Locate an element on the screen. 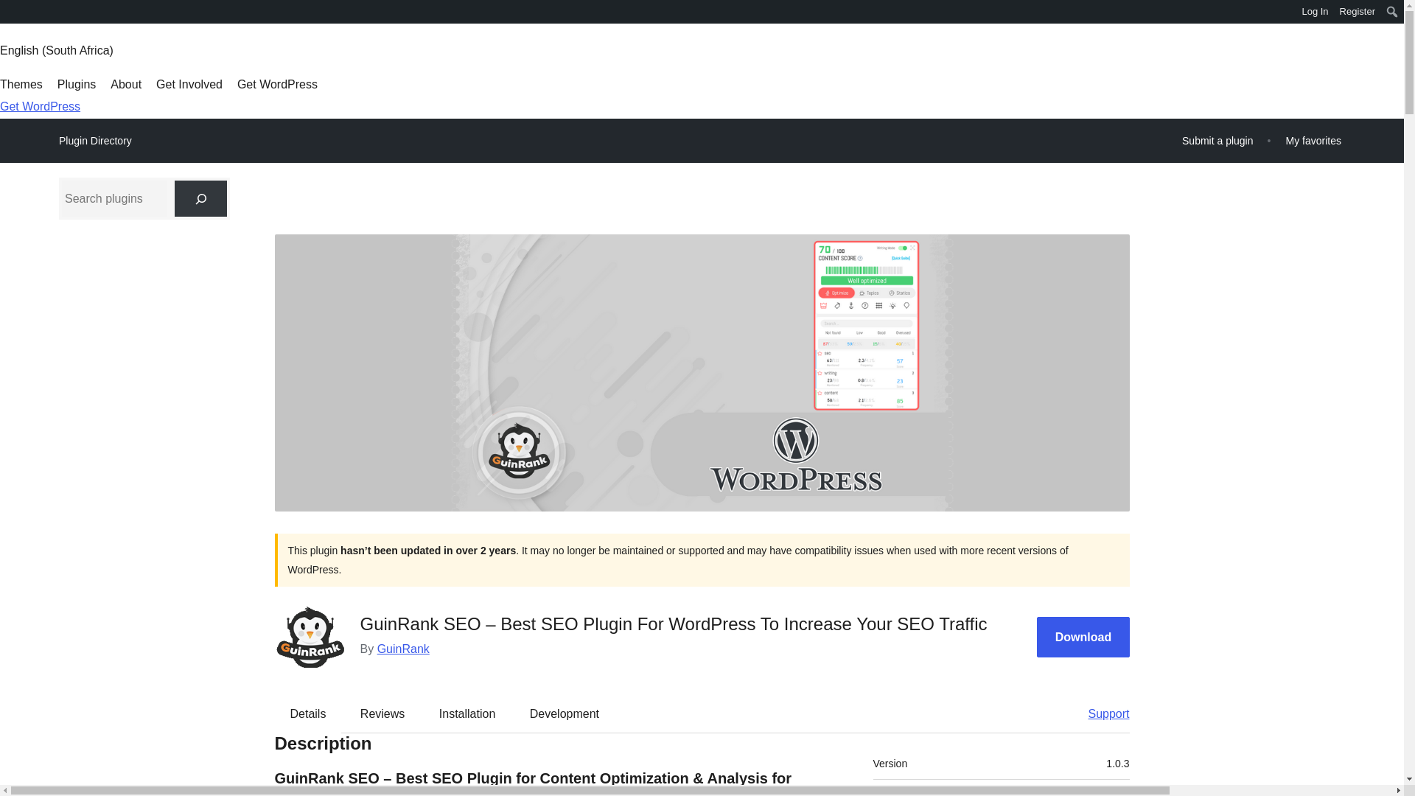  Reviews is located at coordinates (382, 713).